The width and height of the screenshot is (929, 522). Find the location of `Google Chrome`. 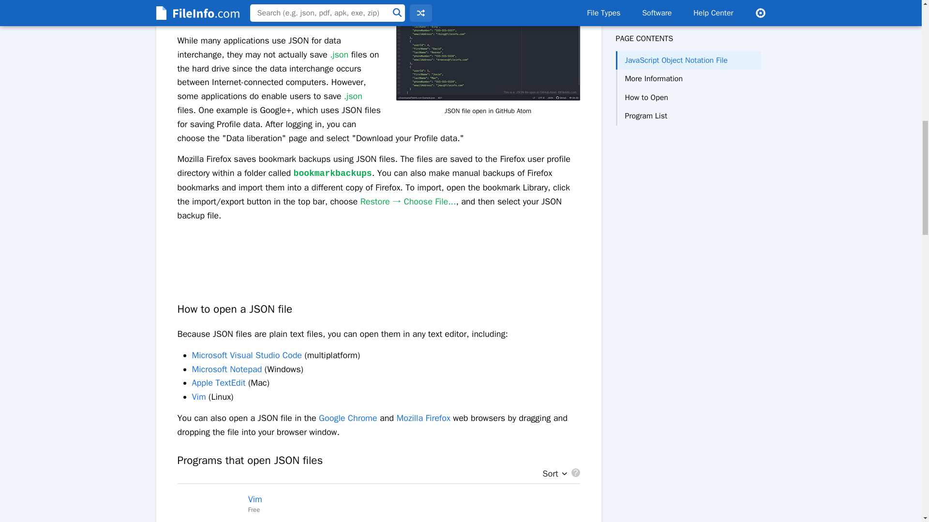

Google Chrome is located at coordinates (347, 418).